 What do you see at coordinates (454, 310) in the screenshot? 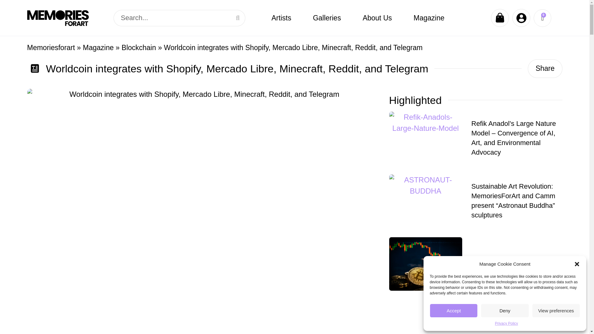
I see `Accept` at bounding box center [454, 310].